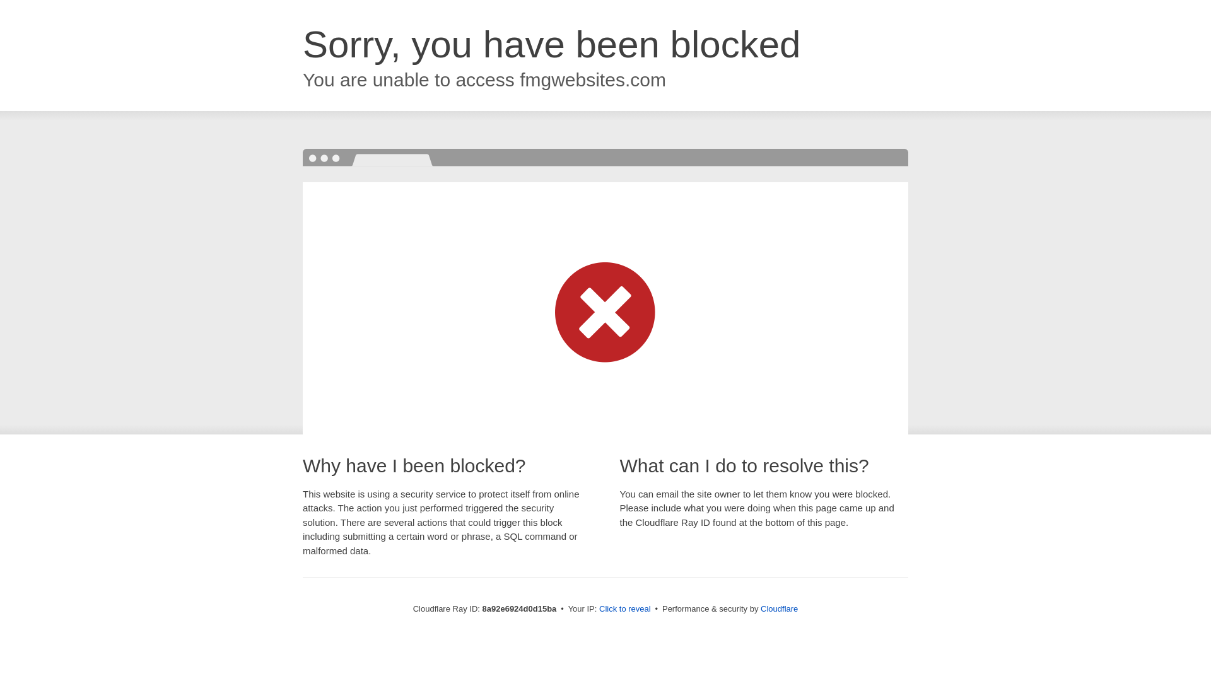 The image size is (1211, 681). Describe the element at coordinates (625, 609) in the screenshot. I see `Click to reveal` at that location.